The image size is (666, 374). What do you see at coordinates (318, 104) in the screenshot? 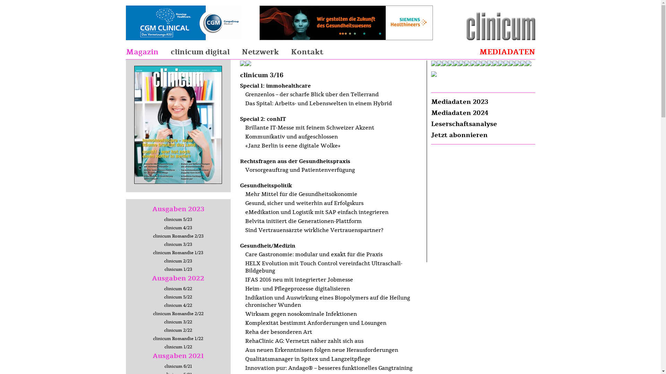
I see `Das Spital: Arbeits- und Lebenswelten in einem Hybrid` at bounding box center [318, 104].